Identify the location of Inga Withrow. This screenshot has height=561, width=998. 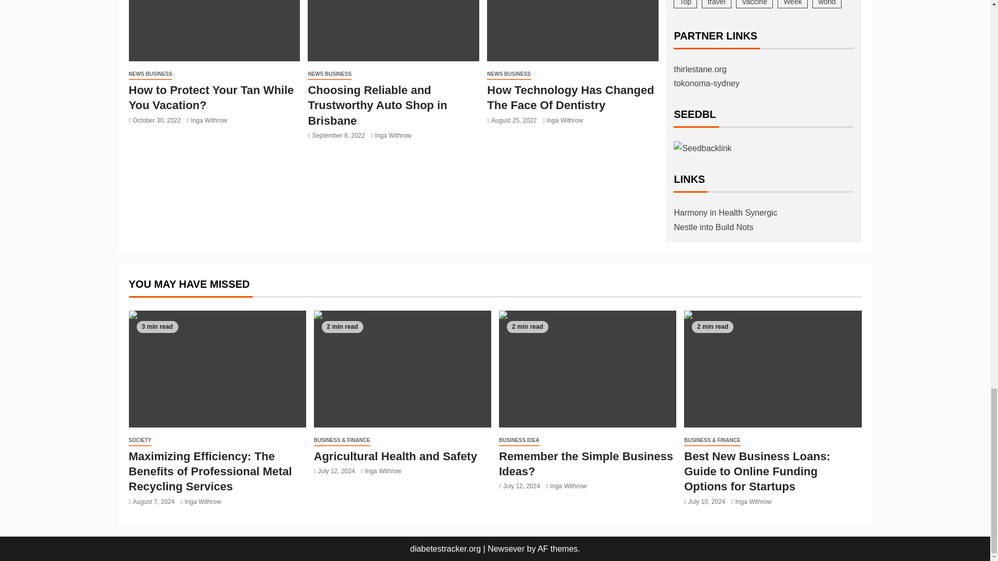
(209, 120).